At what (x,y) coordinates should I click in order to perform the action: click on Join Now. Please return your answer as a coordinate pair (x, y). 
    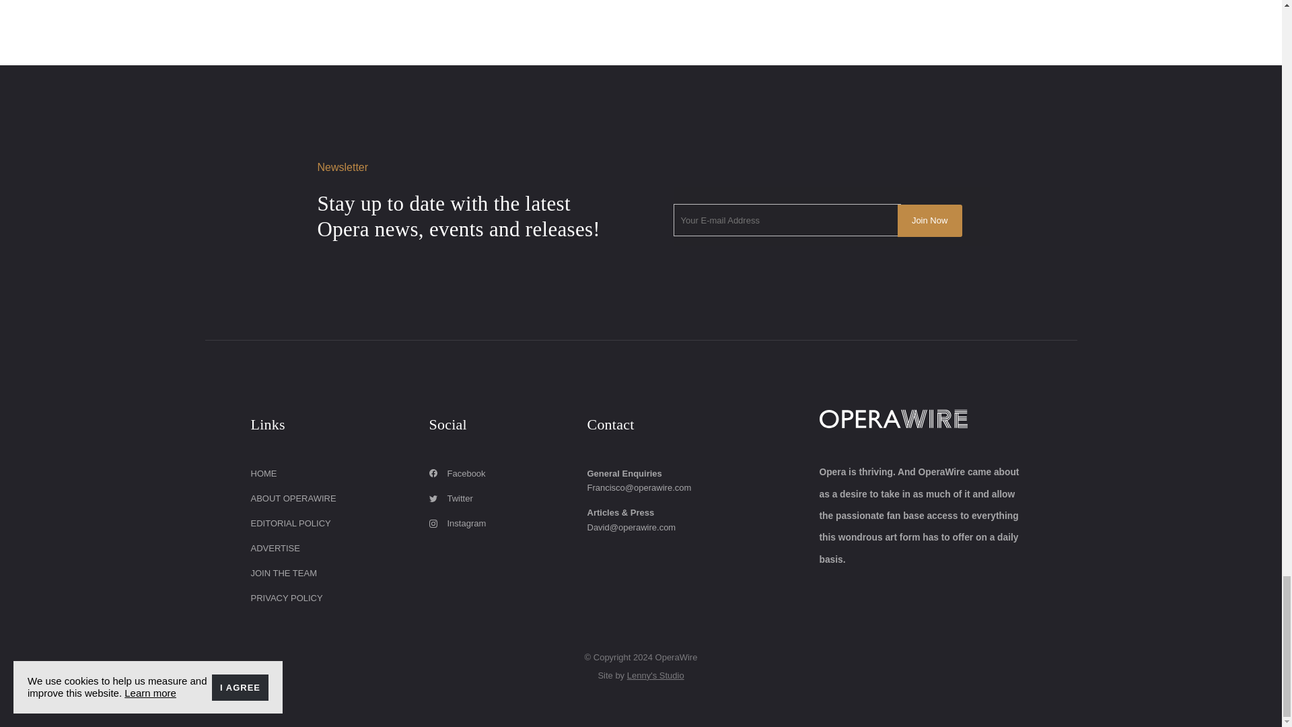
    Looking at the image, I should click on (930, 221).